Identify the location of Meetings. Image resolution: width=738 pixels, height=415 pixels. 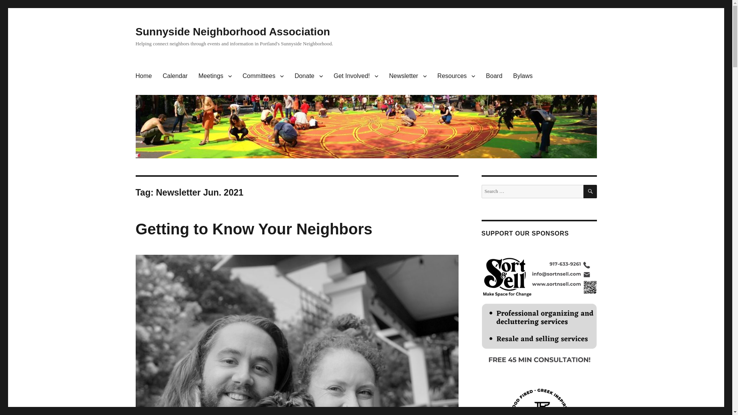
(214, 76).